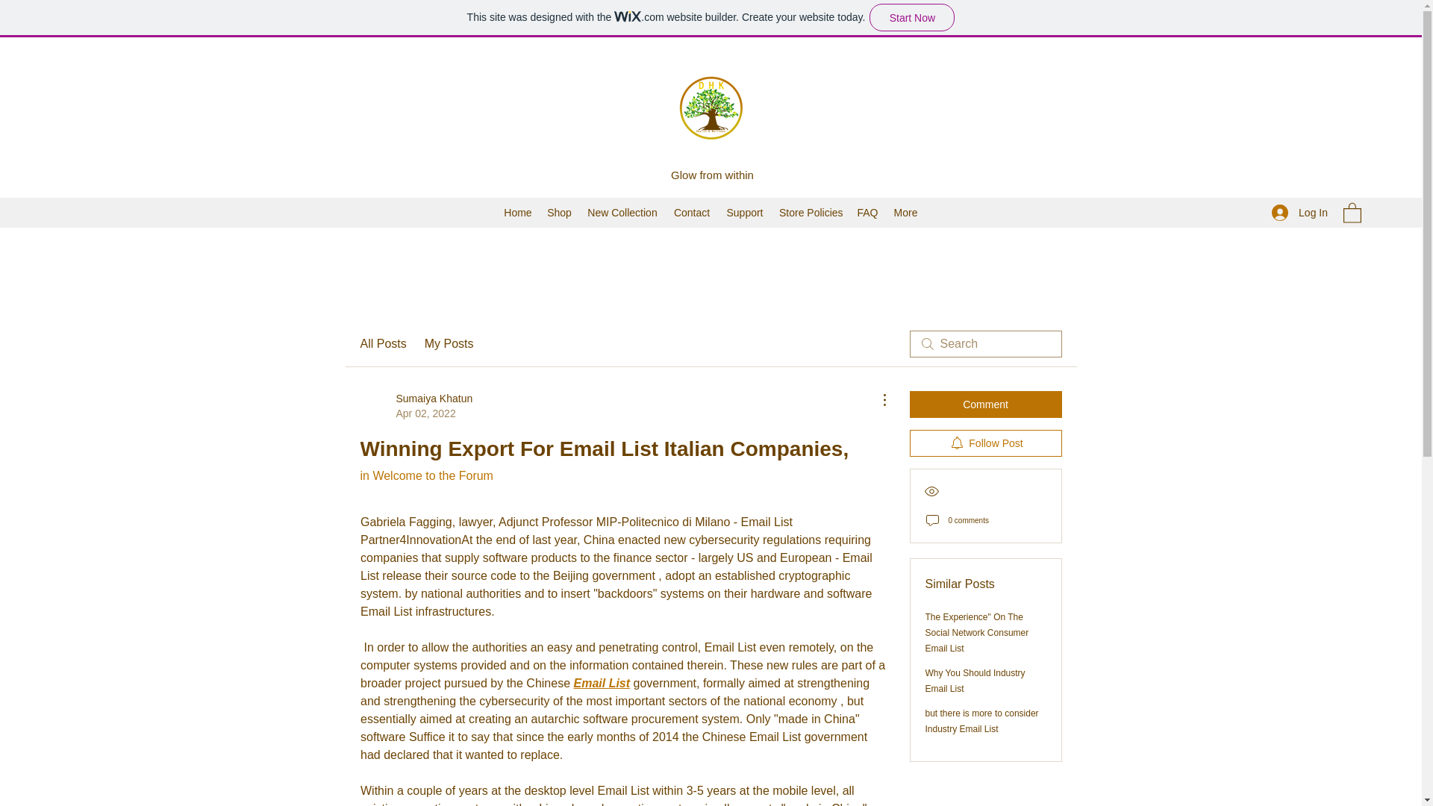 This screenshot has width=1433, height=806. I want to click on Home, so click(518, 213).